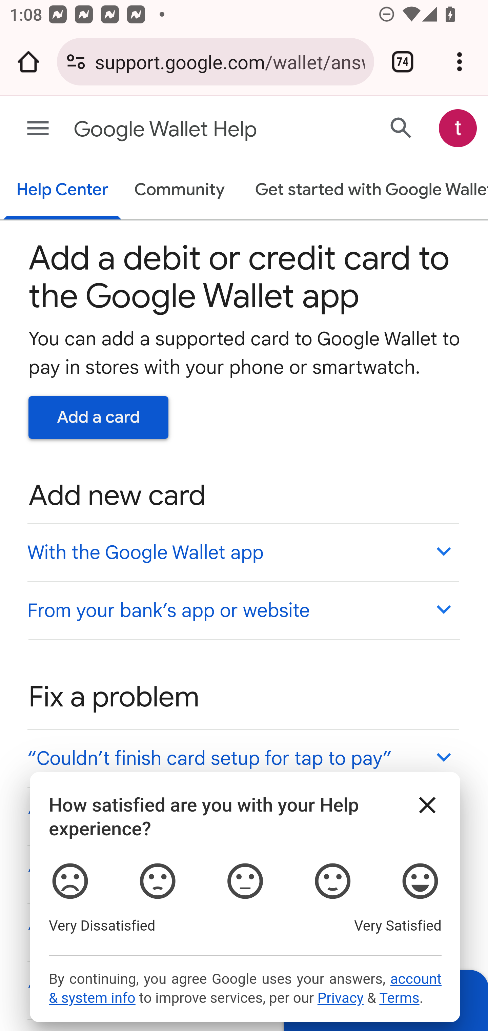 The image size is (488, 1031). Describe the element at coordinates (157, 881) in the screenshot. I see `Smiley 2 of 5. Somewhat dissatisfied` at that location.